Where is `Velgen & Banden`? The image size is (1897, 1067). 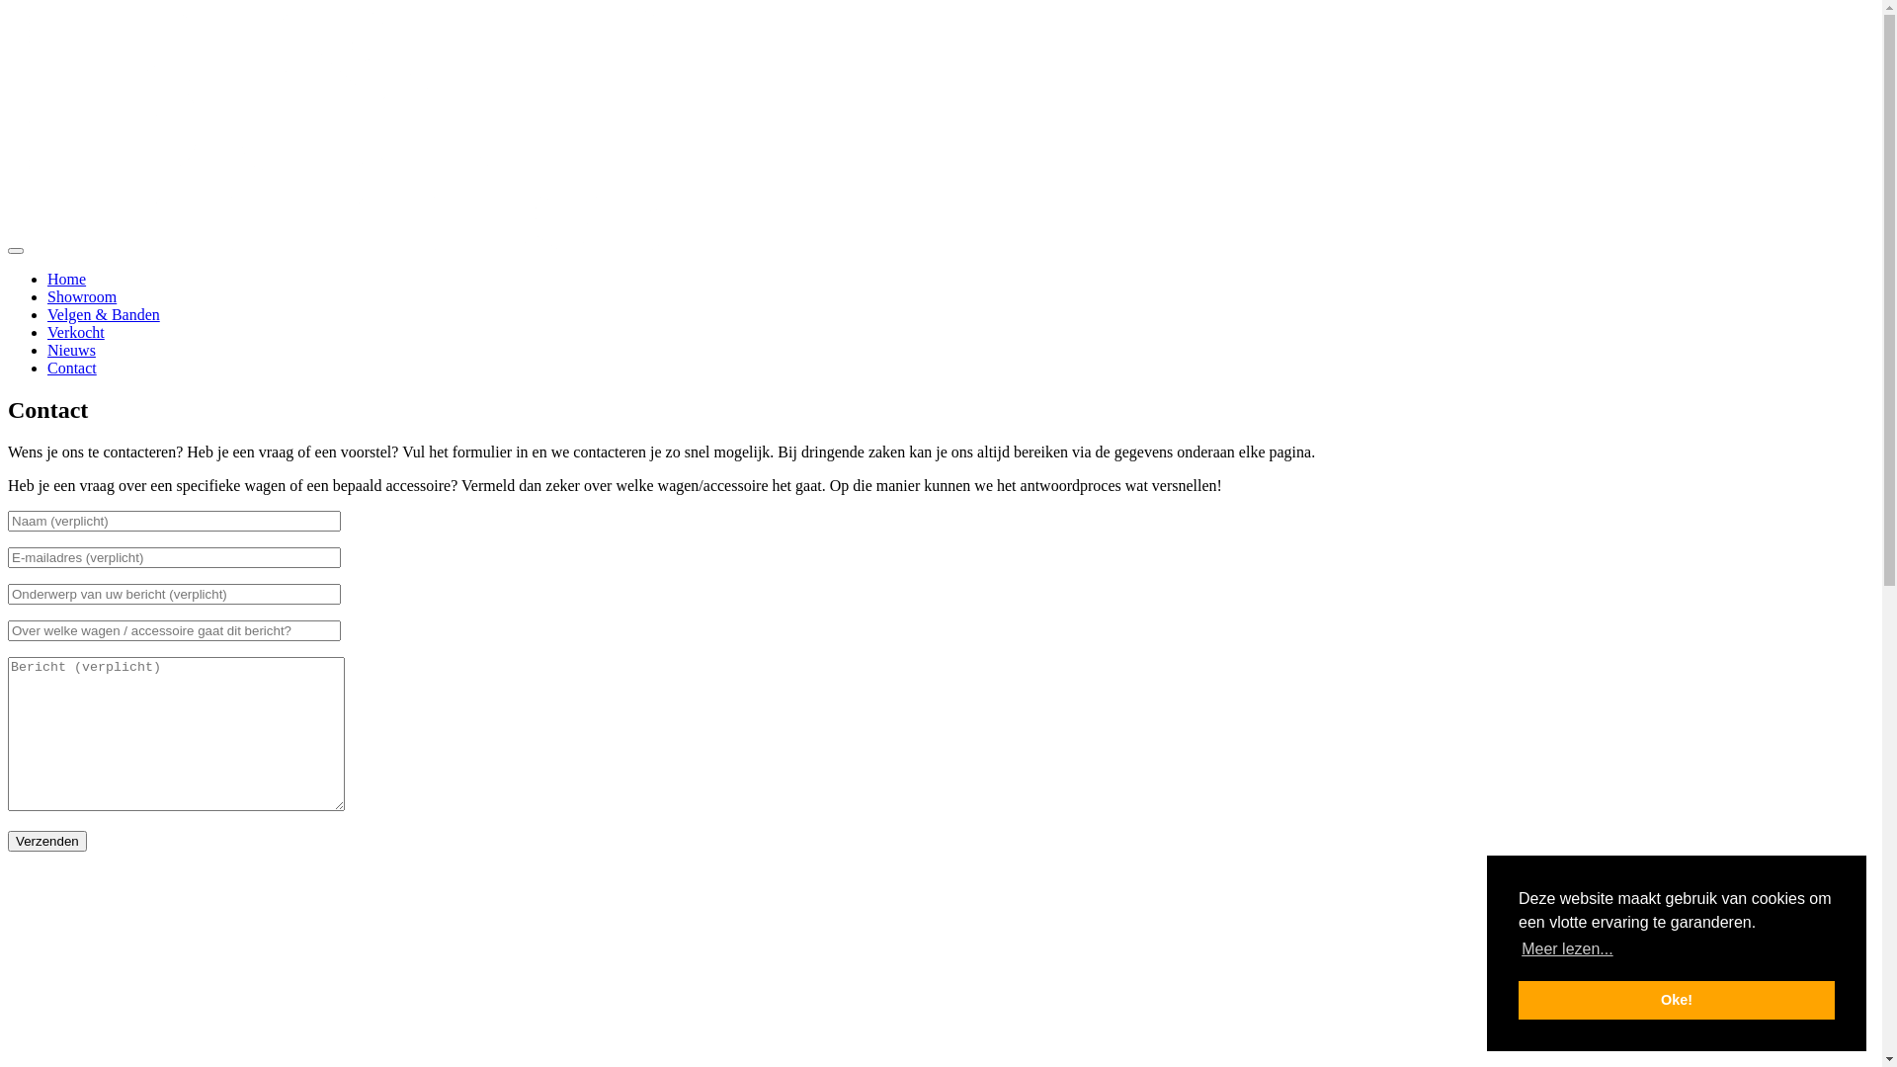 Velgen & Banden is located at coordinates (104, 314).